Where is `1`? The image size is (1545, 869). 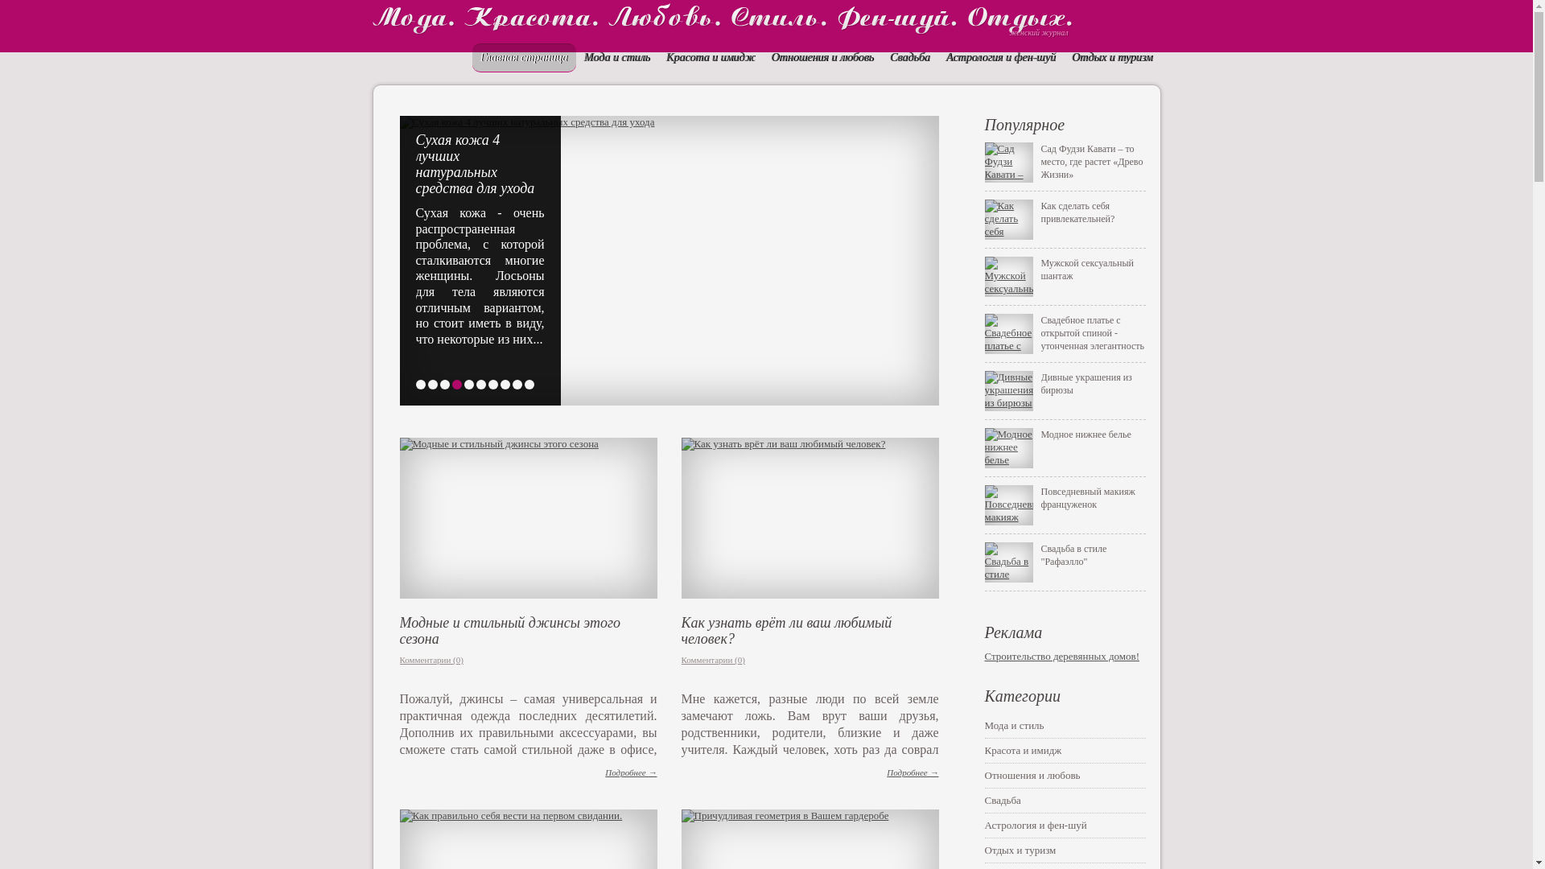 1 is located at coordinates (420, 385).